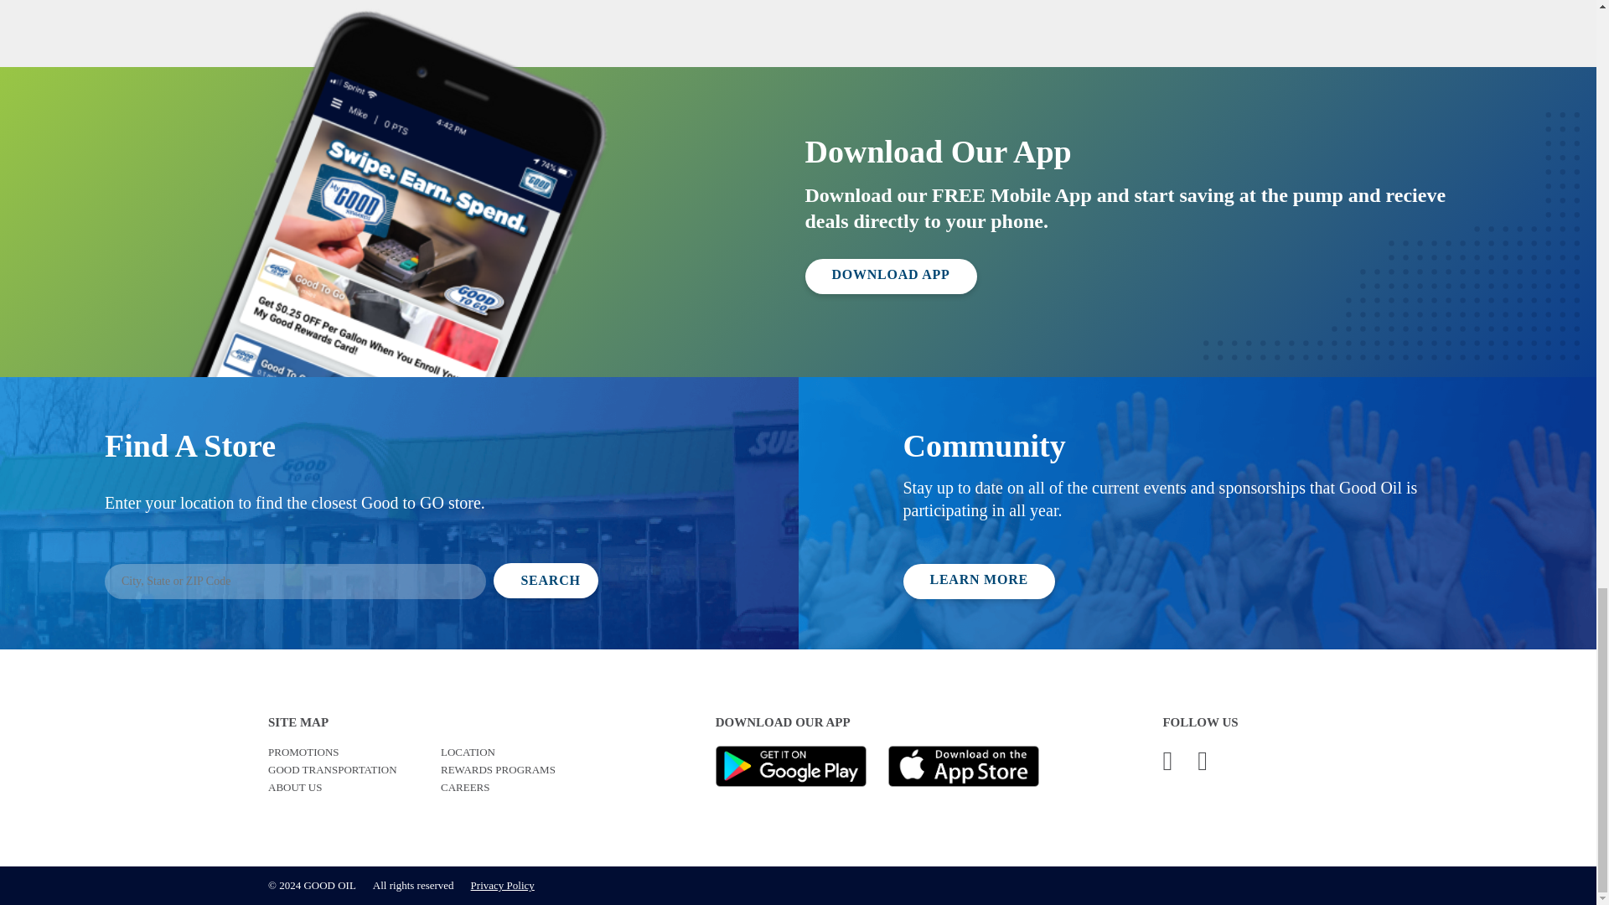  I want to click on SEARCH, so click(546, 580).